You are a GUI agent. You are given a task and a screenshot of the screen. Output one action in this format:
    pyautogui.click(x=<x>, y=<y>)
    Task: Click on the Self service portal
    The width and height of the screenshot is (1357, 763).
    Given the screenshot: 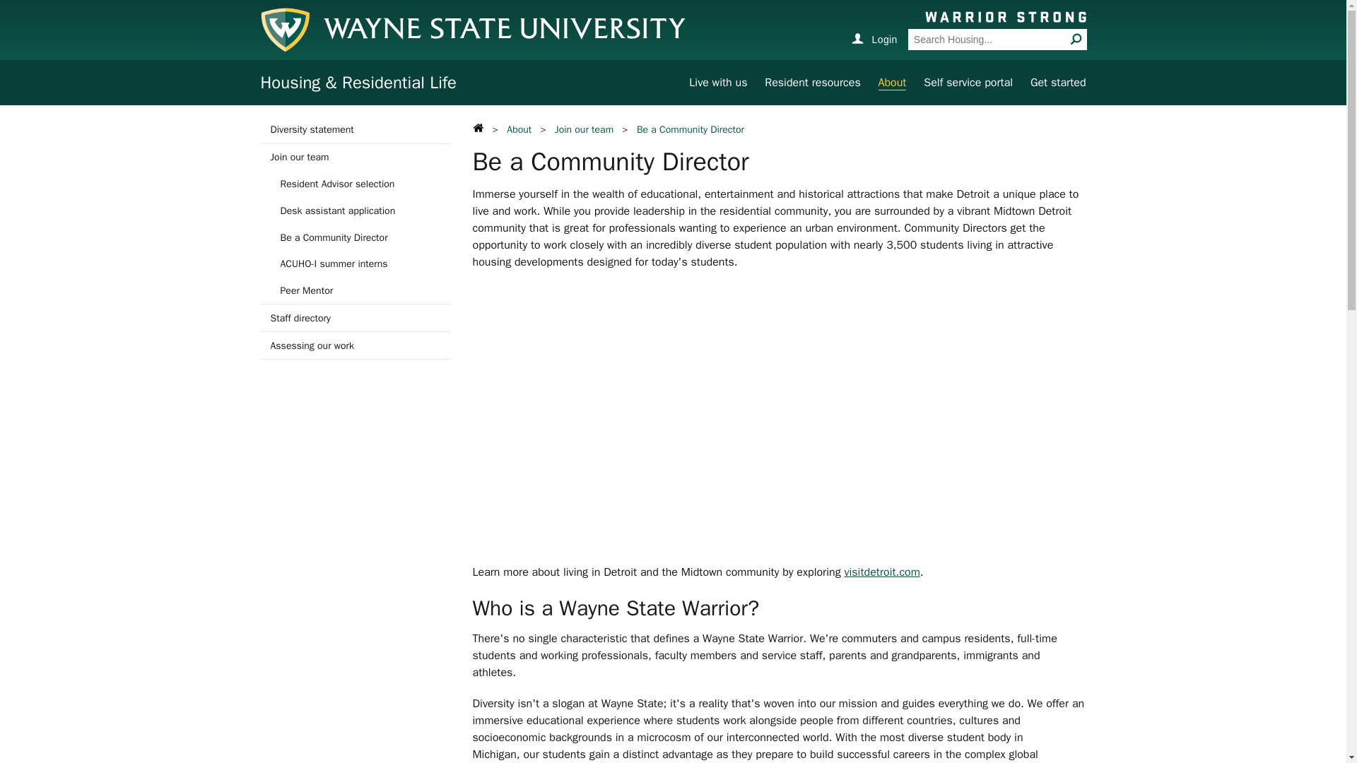 What is the action you would take?
    pyautogui.click(x=968, y=82)
    